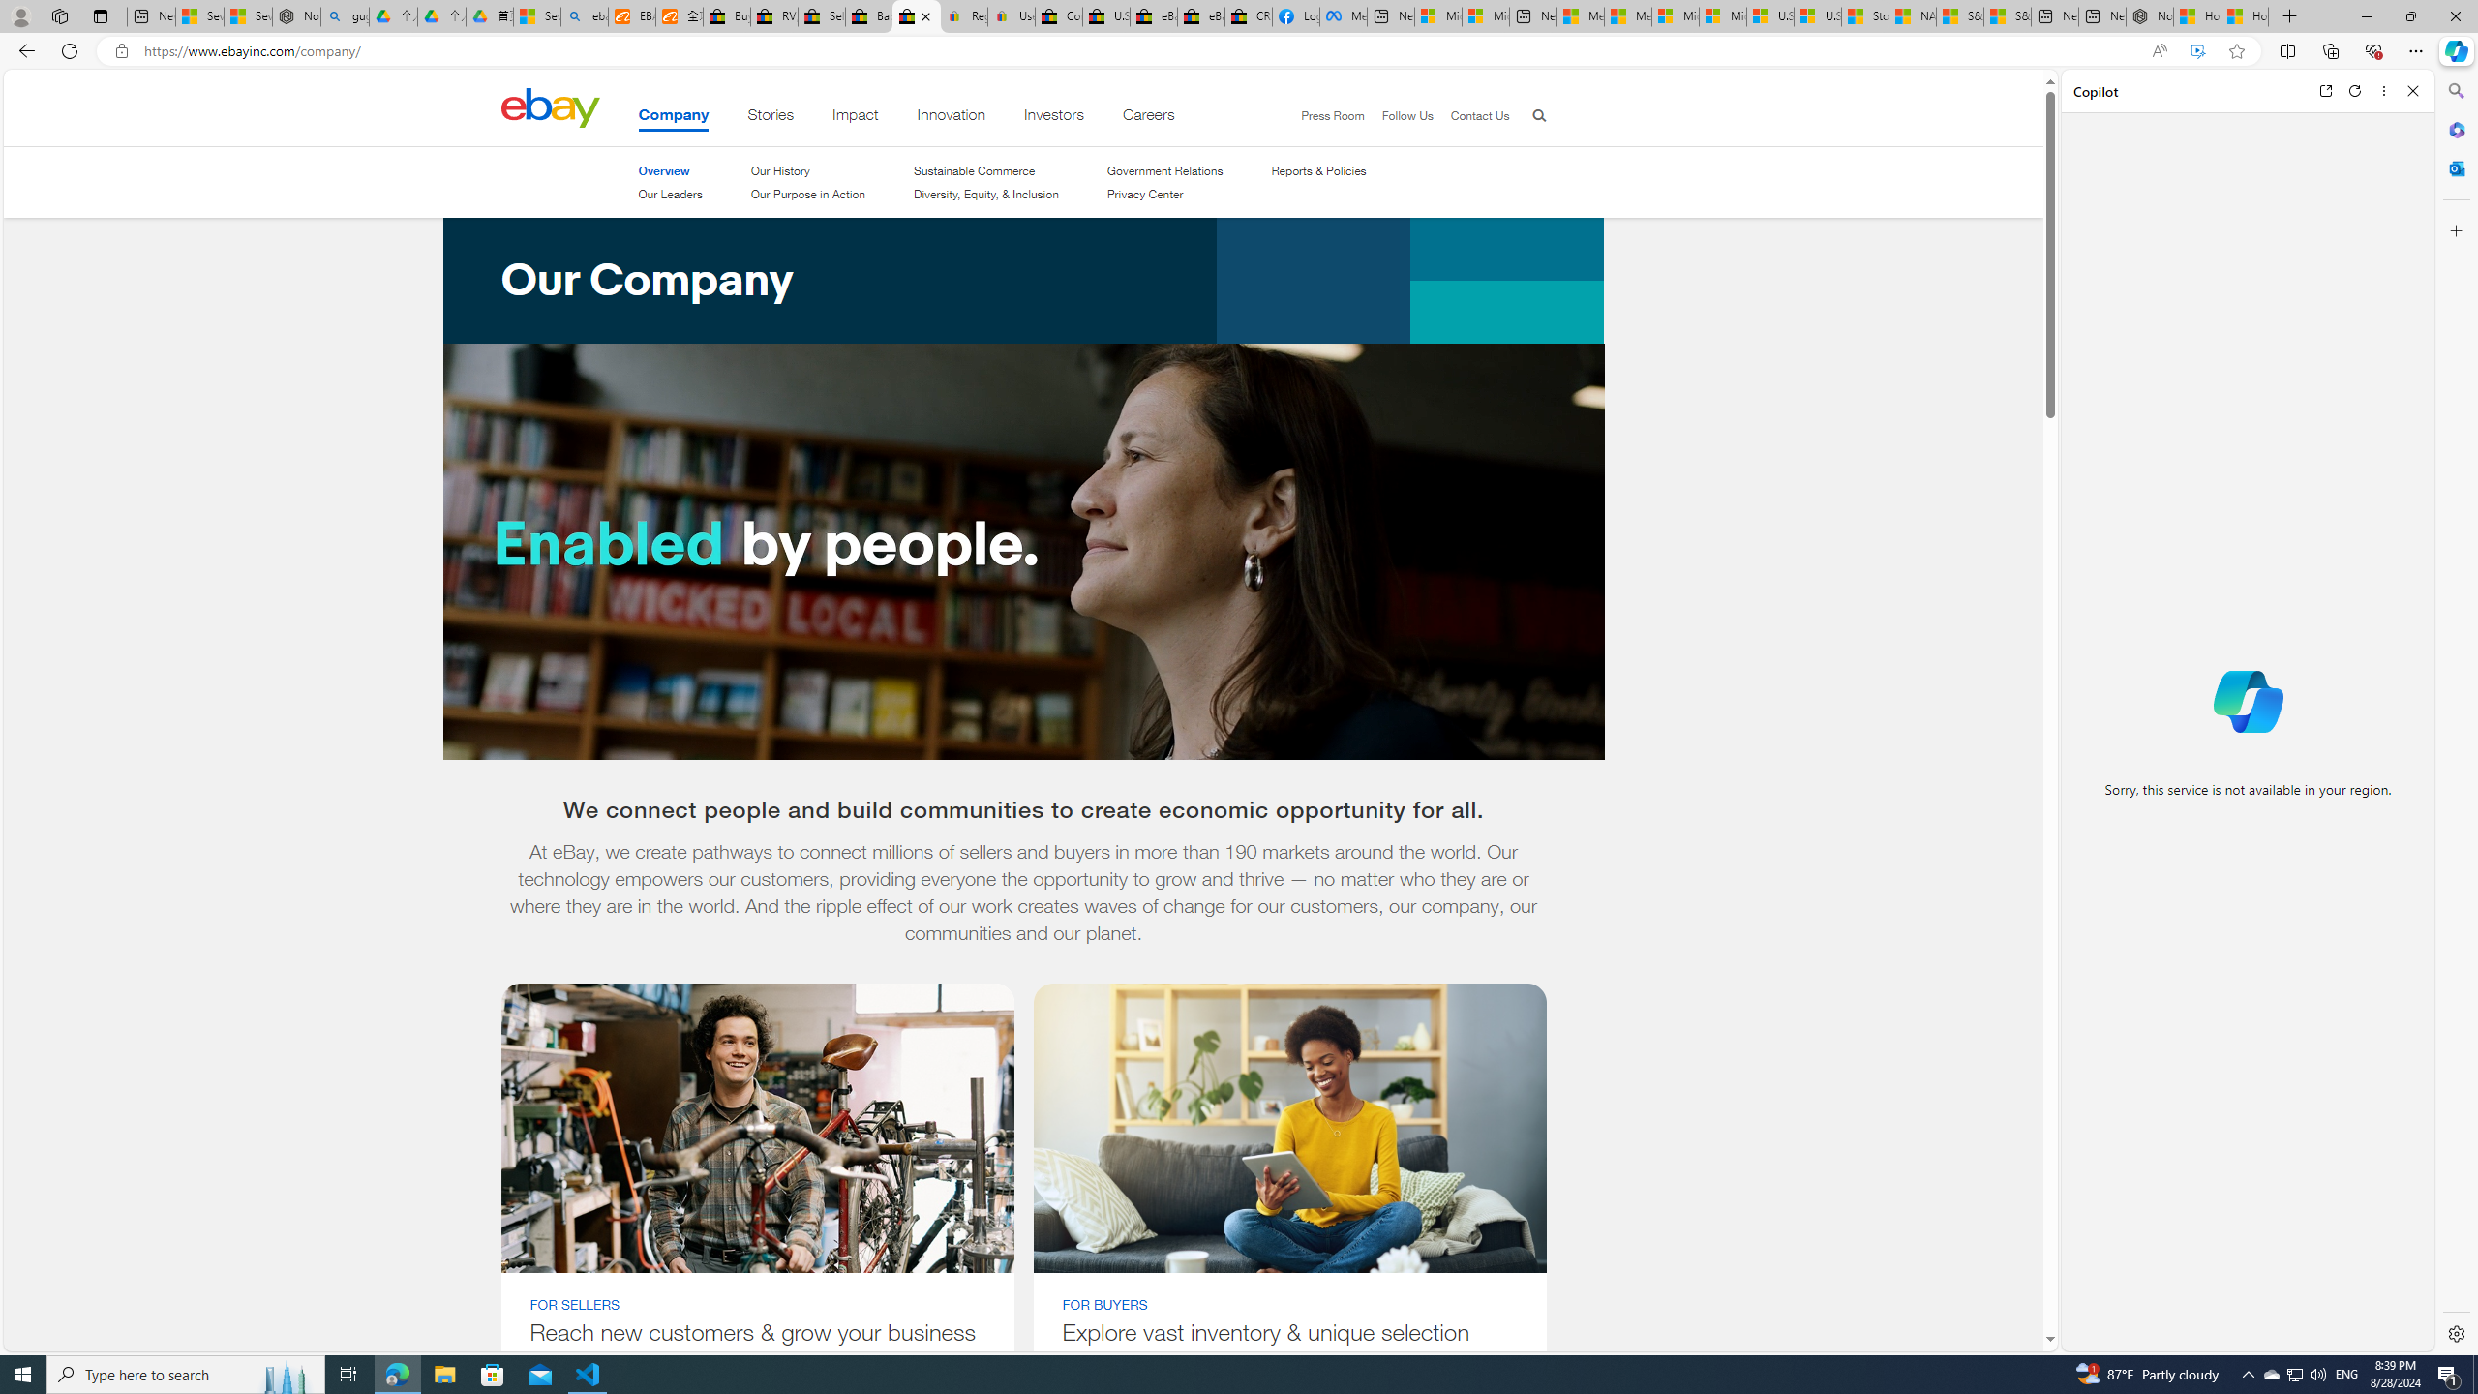 The height and width of the screenshot is (1394, 2478). What do you see at coordinates (2385, 91) in the screenshot?
I see `More options` at bounding box center [2385, 91].